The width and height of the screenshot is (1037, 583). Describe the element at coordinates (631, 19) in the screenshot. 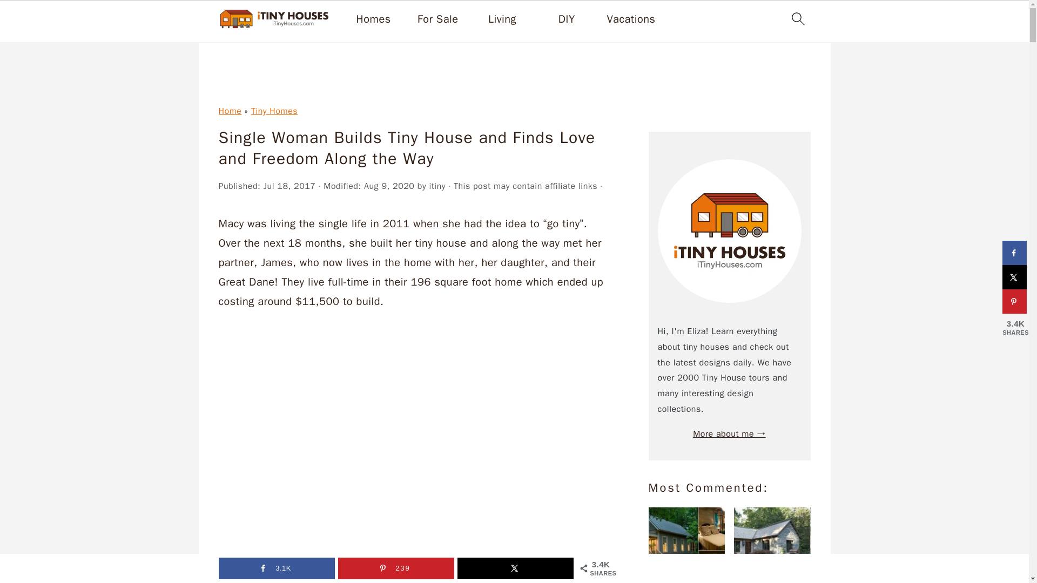

I see `Vacations` at that location.